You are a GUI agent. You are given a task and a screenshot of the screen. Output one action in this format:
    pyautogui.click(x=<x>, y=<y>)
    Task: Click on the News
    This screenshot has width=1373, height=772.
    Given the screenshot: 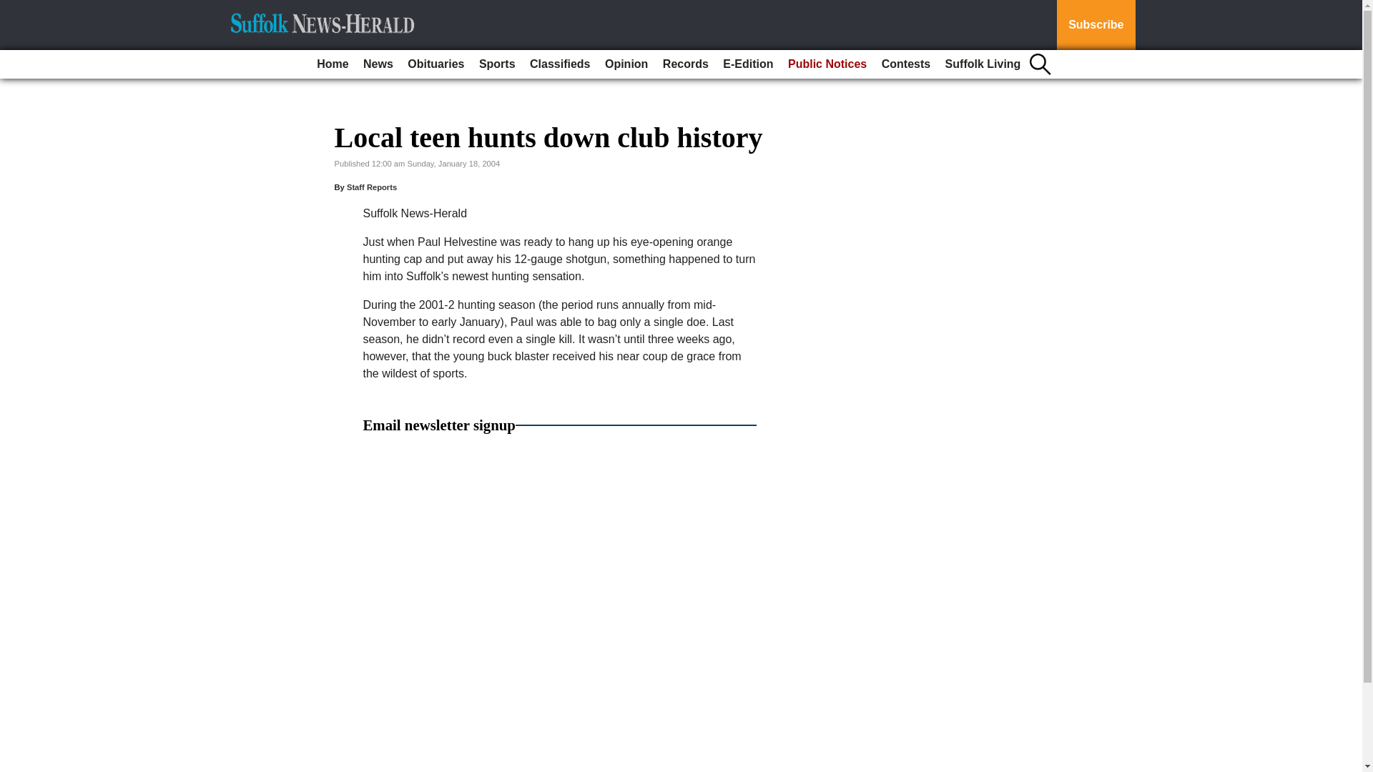 What is the action you would take?
    pyautogui.click(x=378, y=64)
    